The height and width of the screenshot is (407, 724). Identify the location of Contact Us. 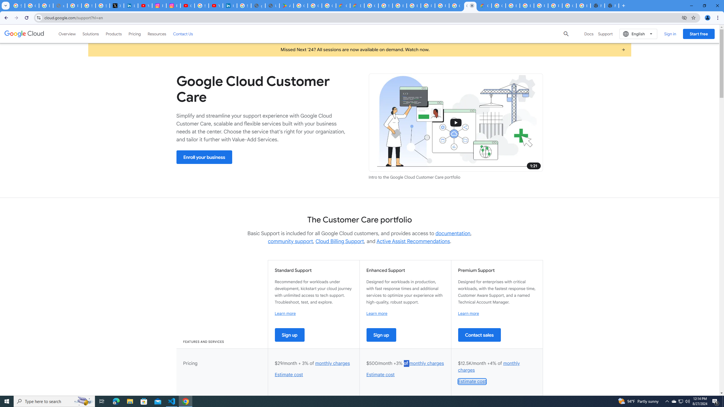
(183, 34).